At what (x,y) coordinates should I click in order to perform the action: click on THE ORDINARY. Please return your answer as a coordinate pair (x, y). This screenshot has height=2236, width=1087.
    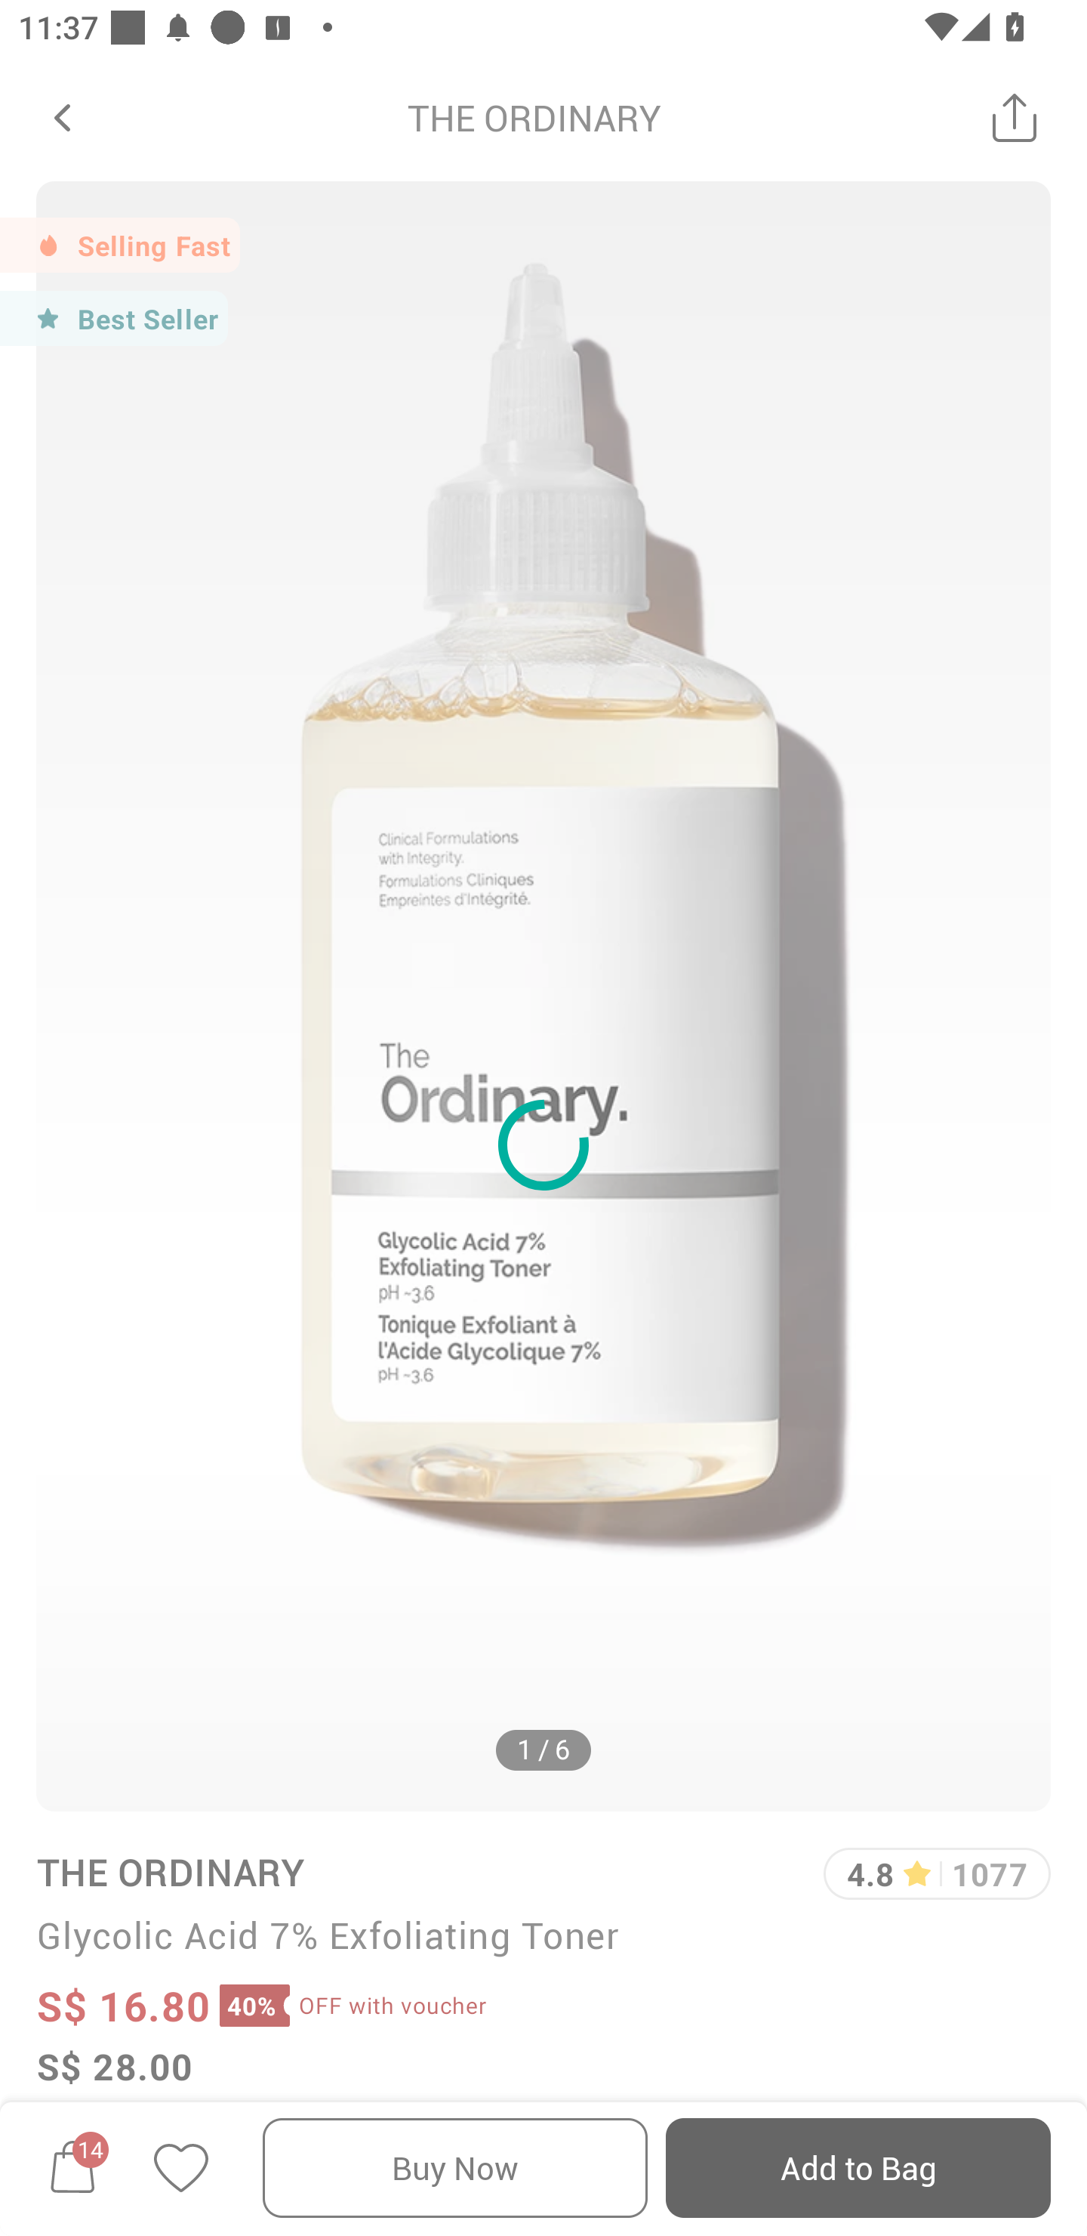
    Looking at the image, I should click on (170, 1871).